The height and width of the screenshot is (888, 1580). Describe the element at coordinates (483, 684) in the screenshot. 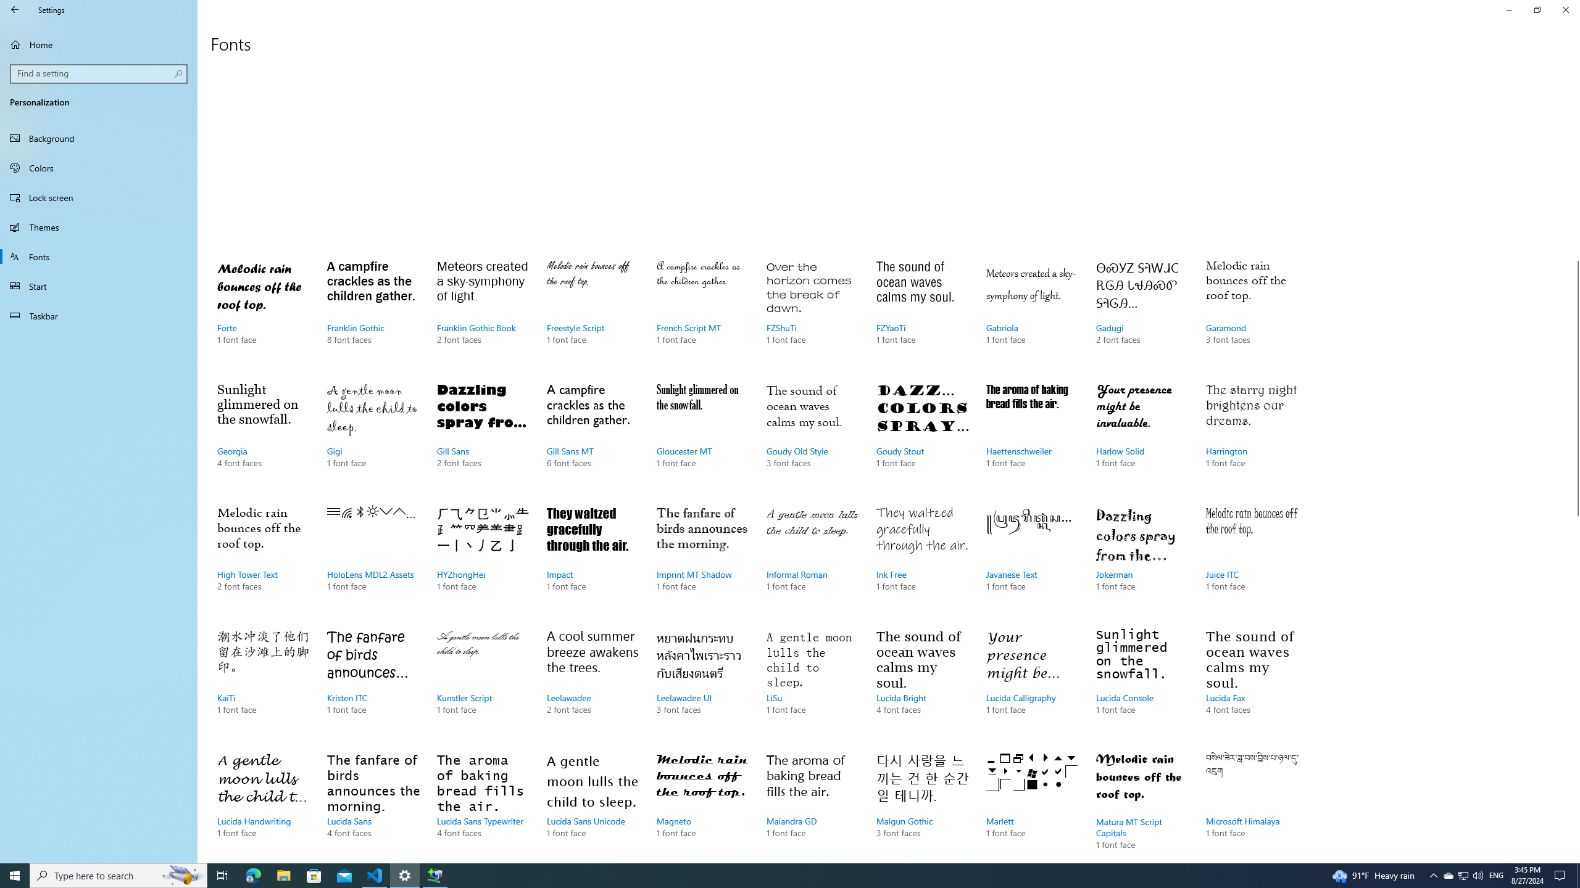

I see `Kunstler Script, 1 font face` at that location.